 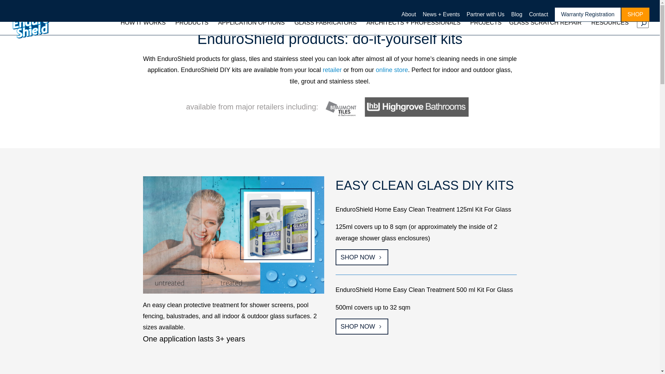 What do you see at coordinates (615, 23) in the screenshot?
I see `RESOURCES` at bounding box center [615, 23].